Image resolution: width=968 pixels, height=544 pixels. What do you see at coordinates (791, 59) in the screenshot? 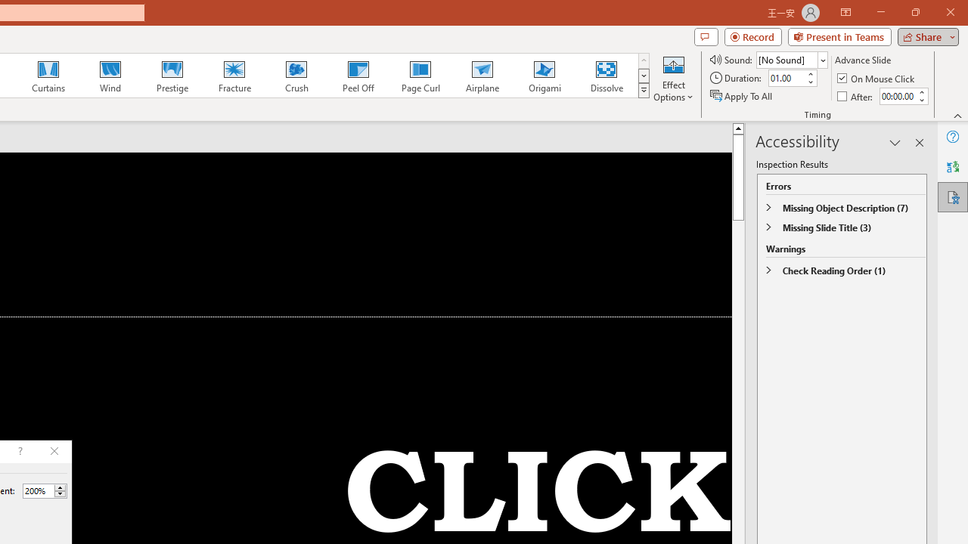
I see `Sound` at bounding box center [791, 59].